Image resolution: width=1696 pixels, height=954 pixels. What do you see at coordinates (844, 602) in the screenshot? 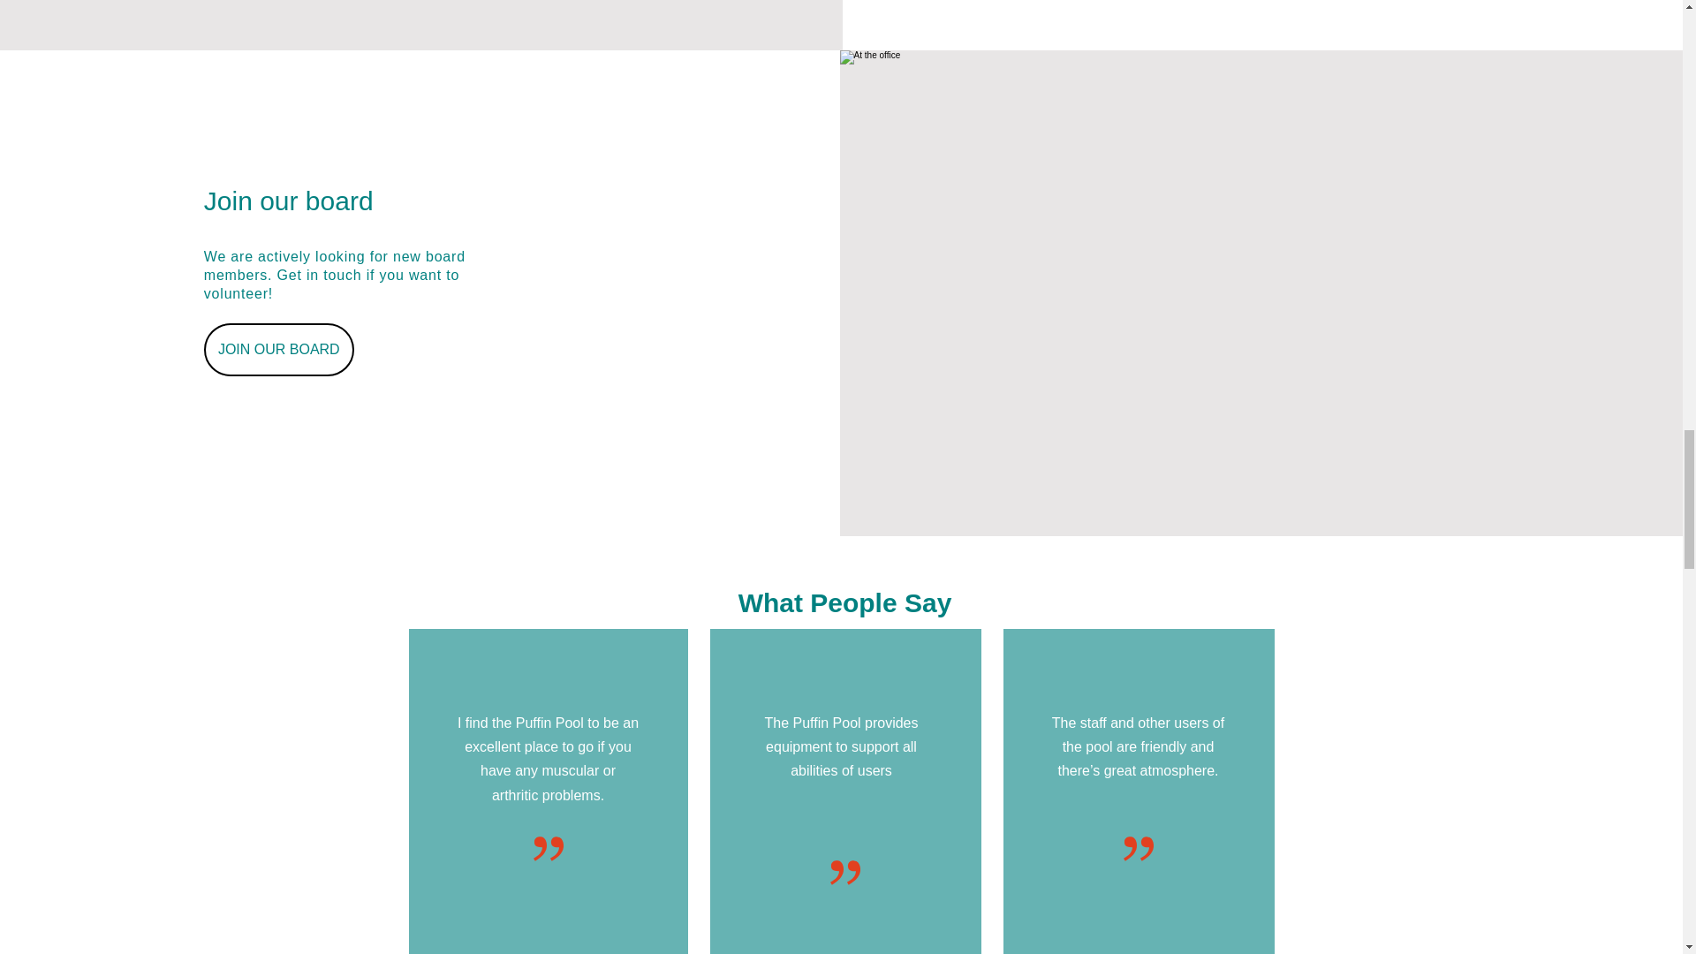
I see `What People Say` at bounding box center [844, 602].